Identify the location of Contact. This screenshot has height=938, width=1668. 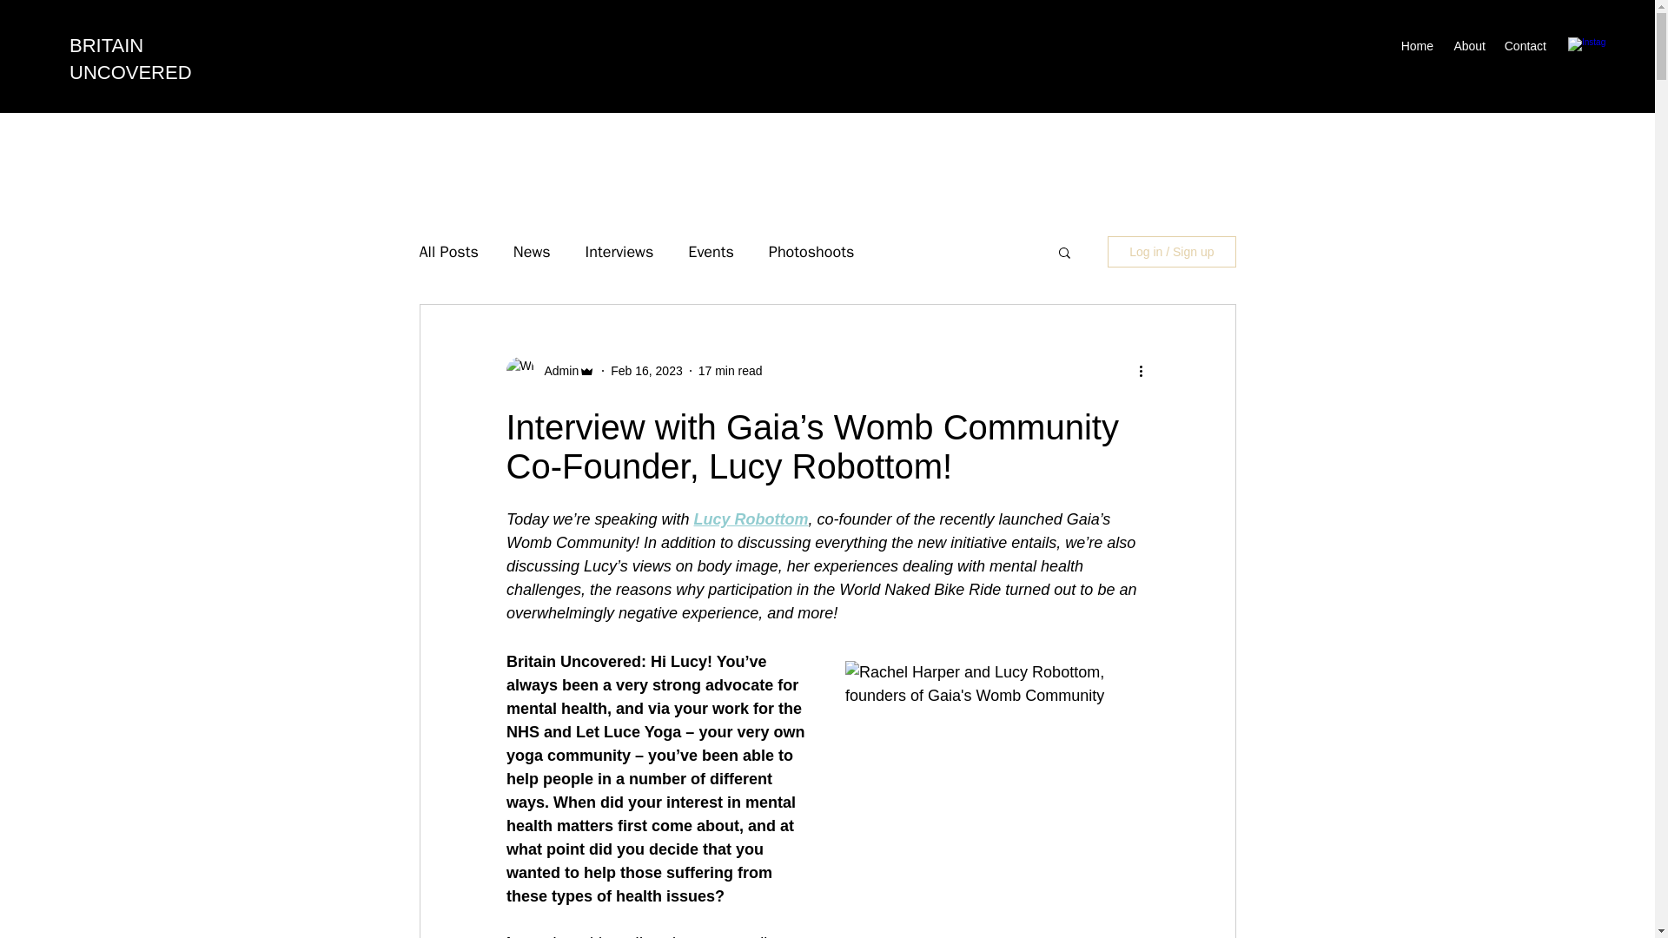
(1524, 45).